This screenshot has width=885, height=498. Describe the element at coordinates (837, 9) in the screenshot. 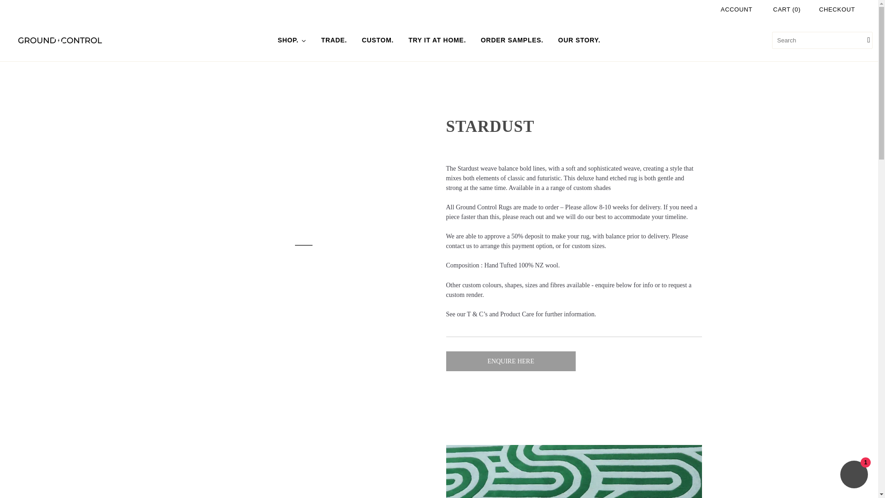

I see `CHECKOUT` at that location.